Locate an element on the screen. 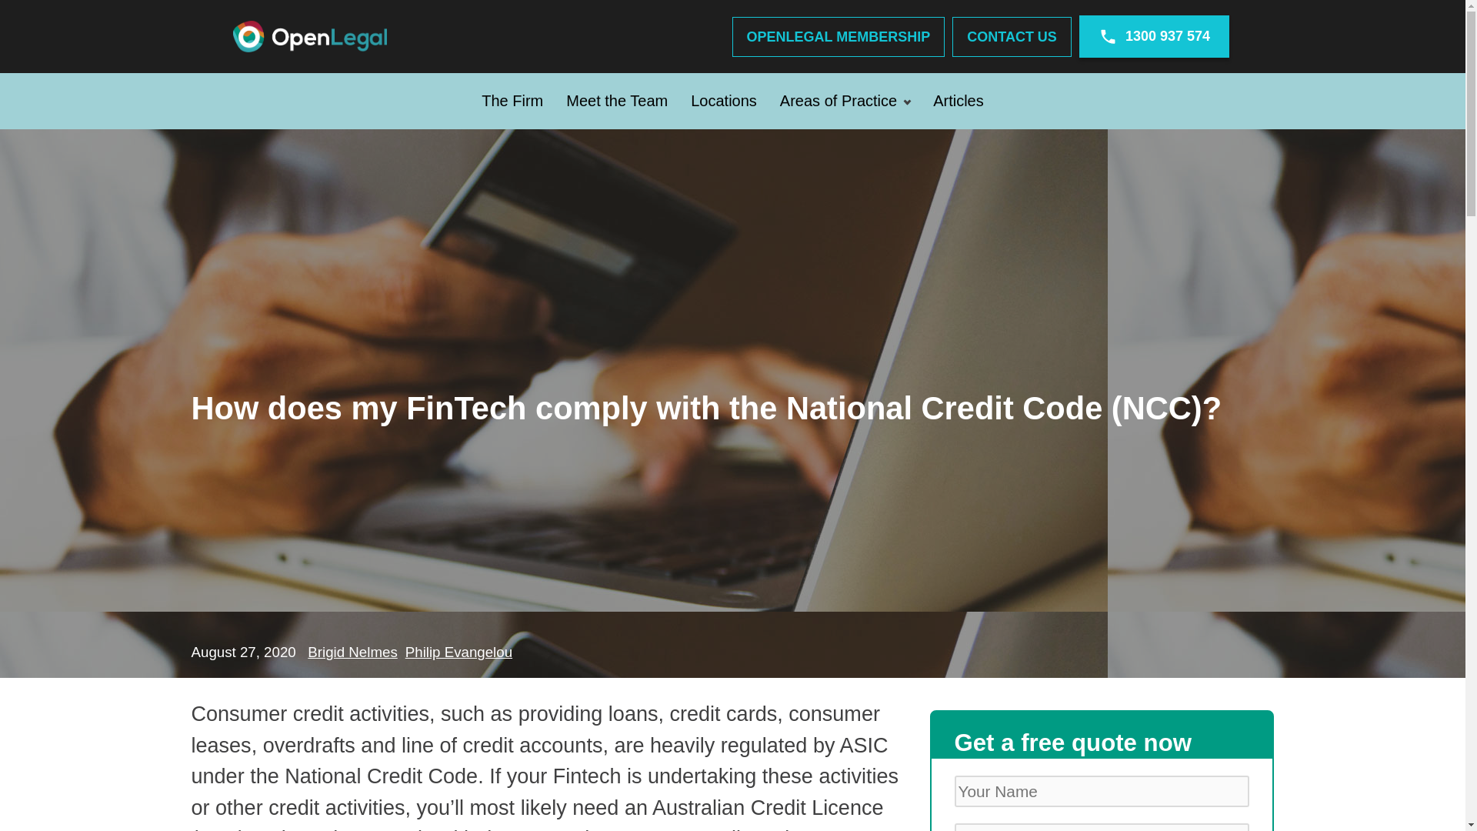 The width and height of the screenshot is (1477, 831). Meet the Team is located at coordinates (617, 100).